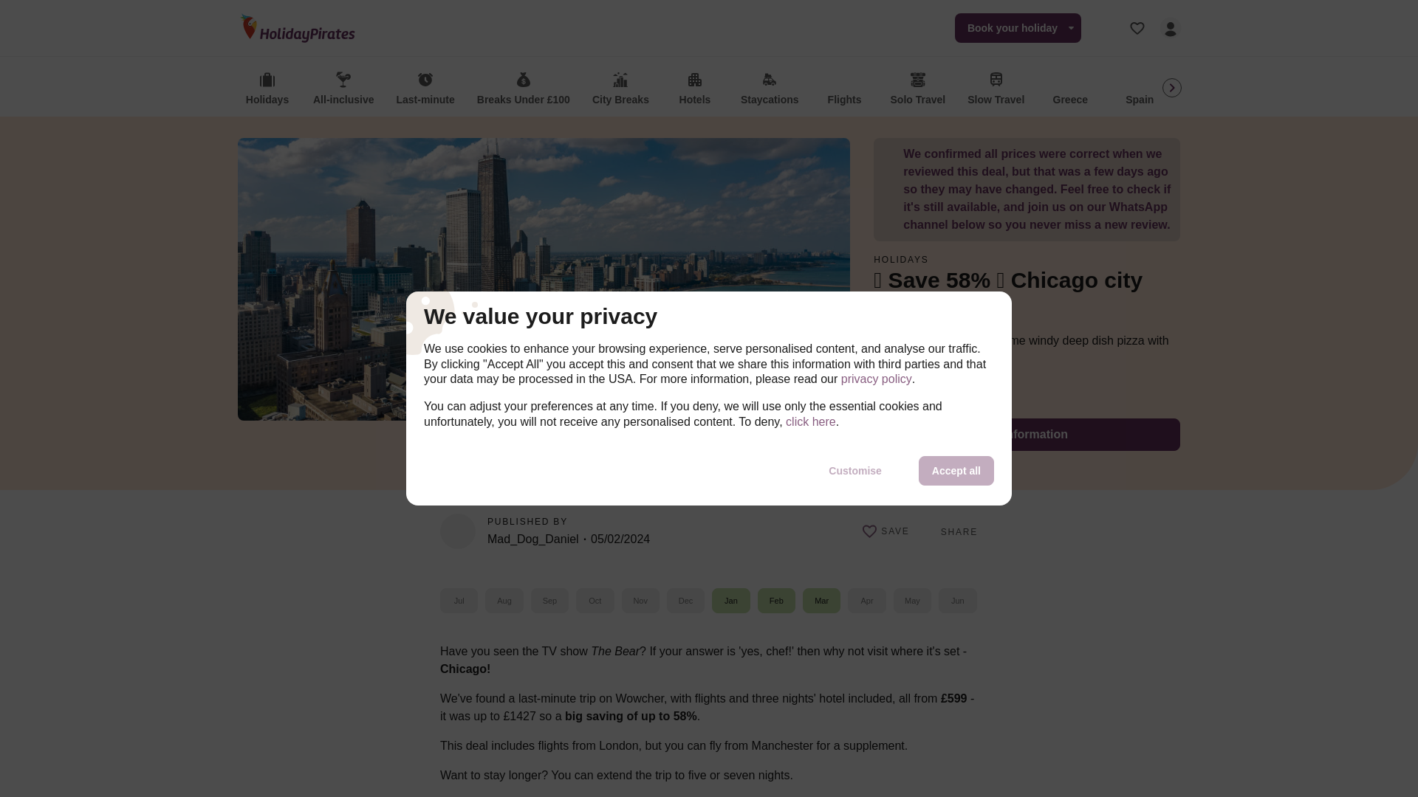 Image resolution: width=1418 pixels, height=797 pixels. What do you see at coordinates (855, 470) in the screenshot?
I see `Customise` at bounding box center [855, 470].